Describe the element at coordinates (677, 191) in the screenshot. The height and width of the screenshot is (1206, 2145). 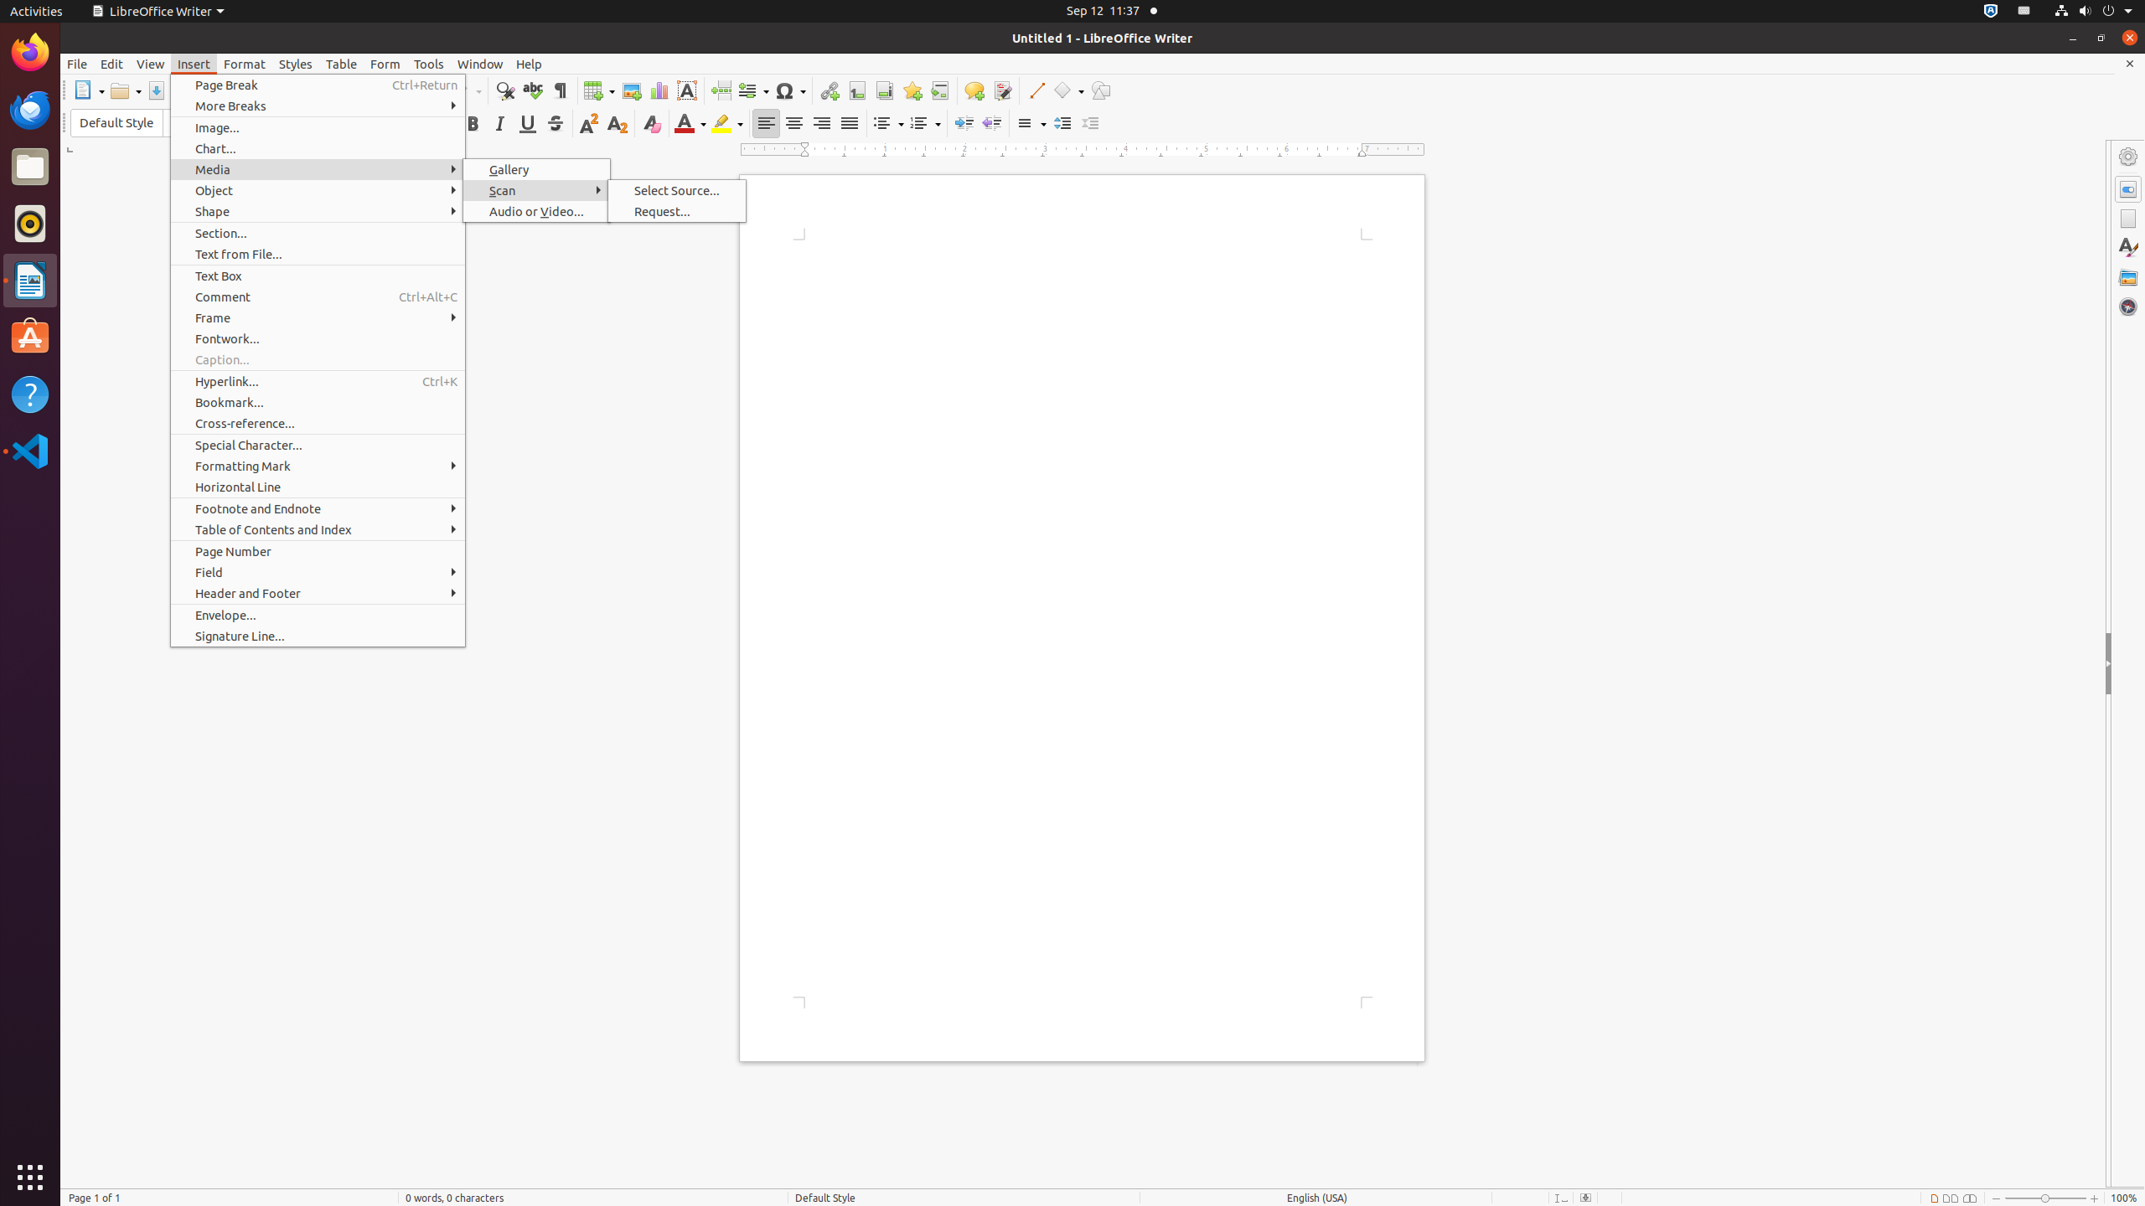
I see `Select Source...` at that location.